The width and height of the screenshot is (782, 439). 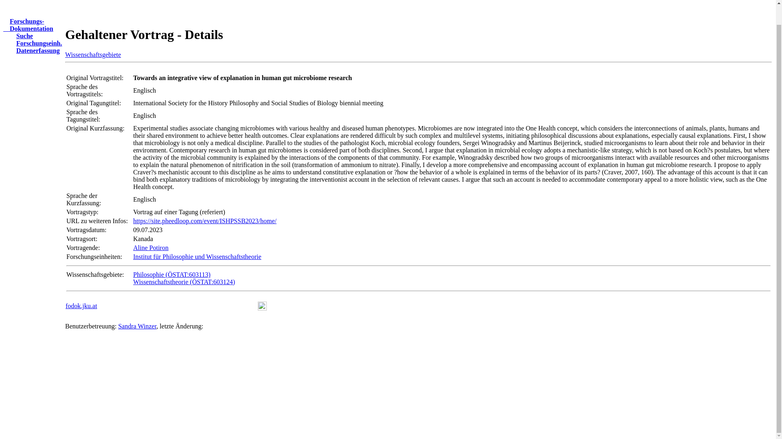 What do you see at coordinates (28, 25) in the screenshot?
I see `Wissenschaftsgebiete` at bounding box center [28, 25].